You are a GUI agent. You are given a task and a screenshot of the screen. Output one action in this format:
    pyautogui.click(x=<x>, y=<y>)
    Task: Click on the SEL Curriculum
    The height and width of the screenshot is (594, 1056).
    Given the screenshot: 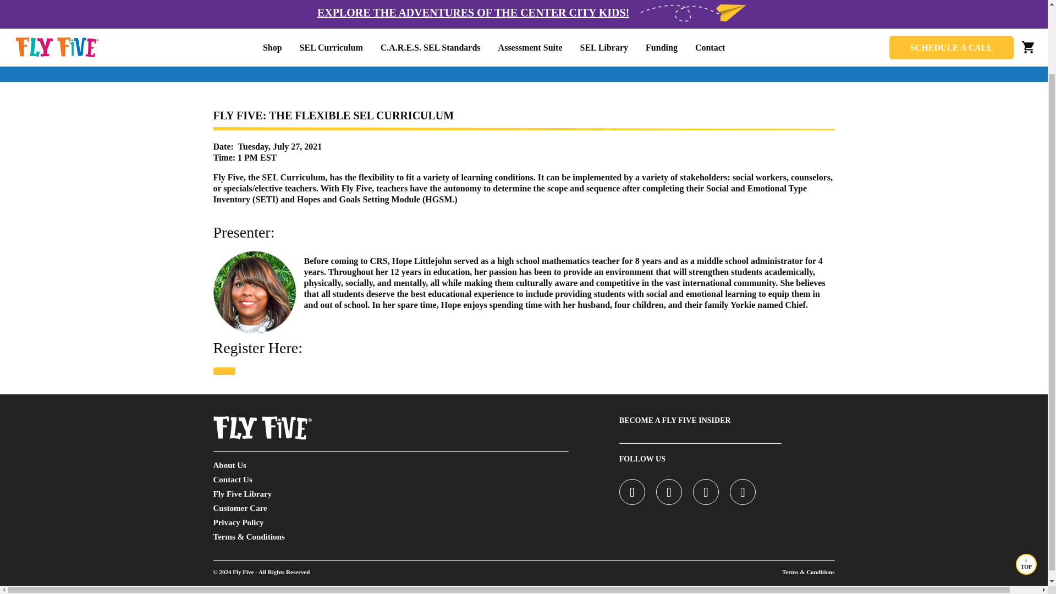 What is the action you would take?
    pyautogui.click(x=331, y=9)
    